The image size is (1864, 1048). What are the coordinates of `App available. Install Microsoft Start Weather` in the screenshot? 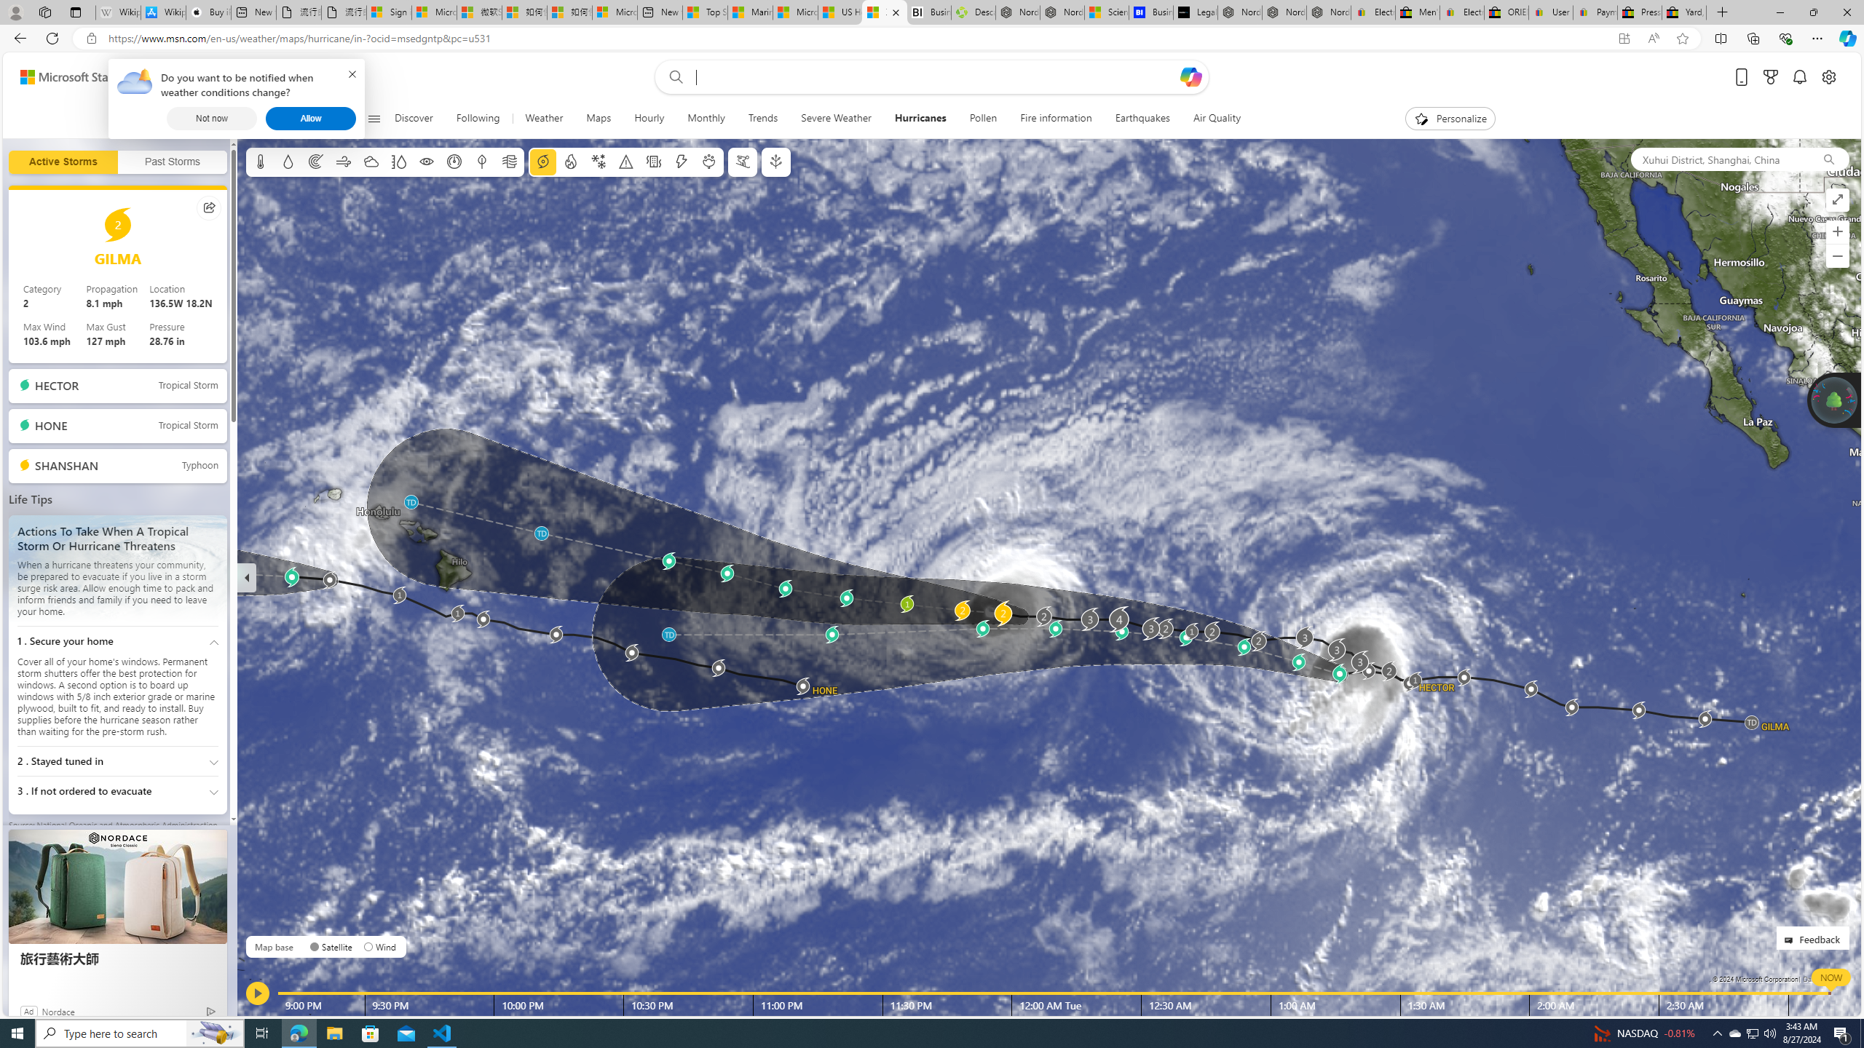 It's located at (1624, 39).